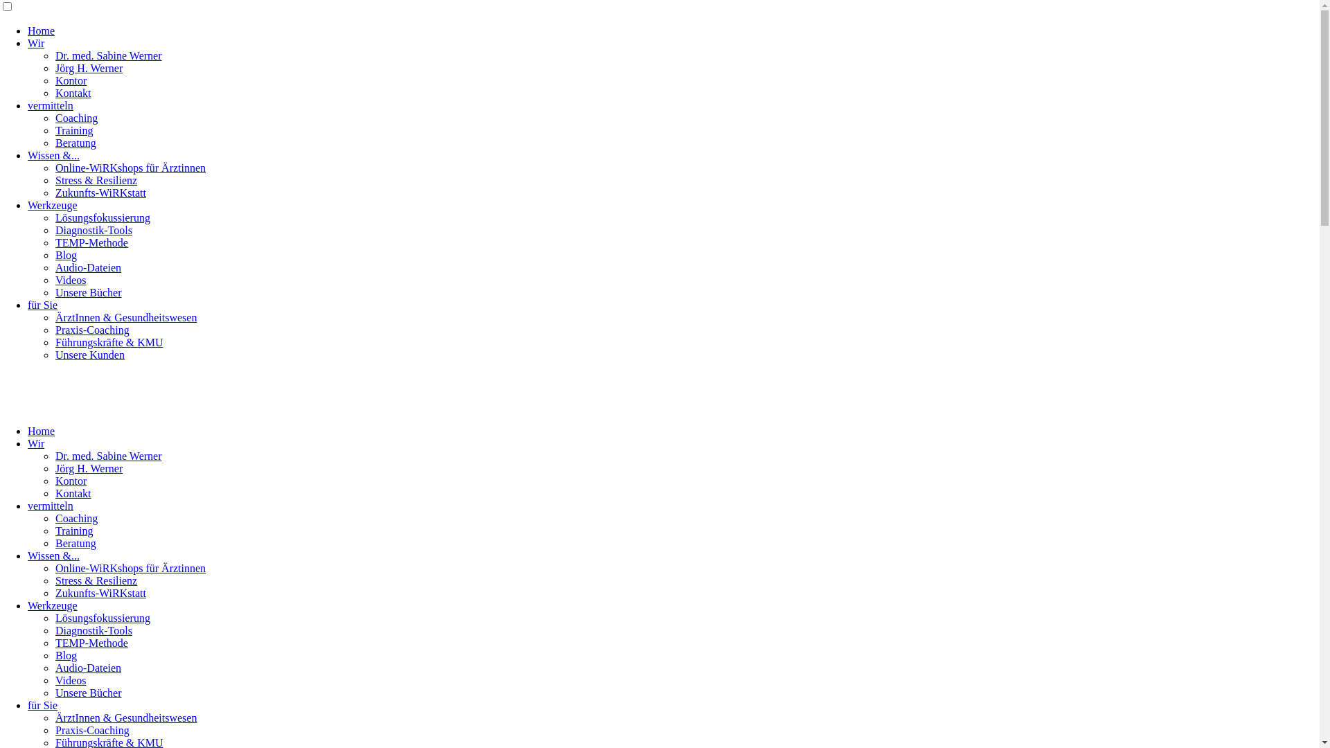  I want to click on Kontor, so click(71, 80).